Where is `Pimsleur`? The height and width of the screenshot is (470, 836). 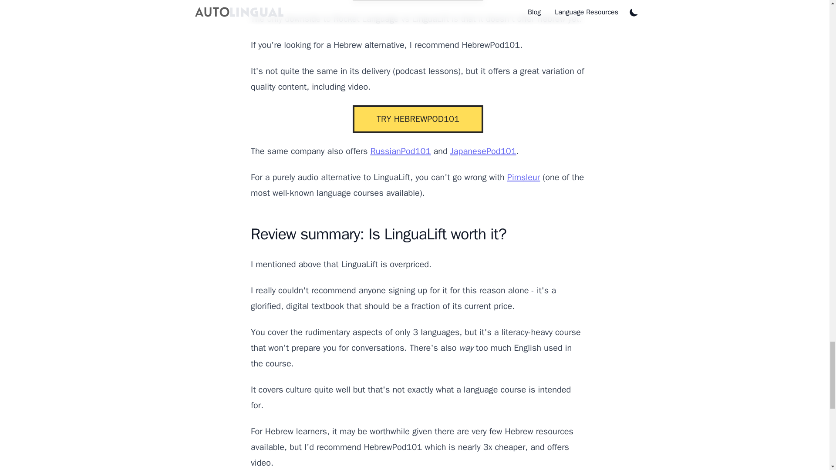 Pimsleur is located at coordinates (523, 178).